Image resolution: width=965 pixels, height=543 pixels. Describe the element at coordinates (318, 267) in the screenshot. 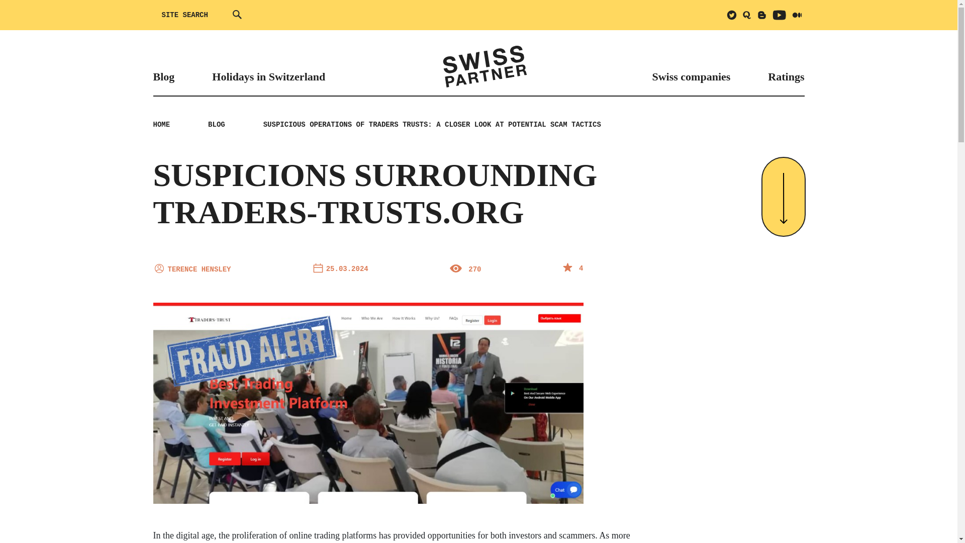

I see `cal` at that location.